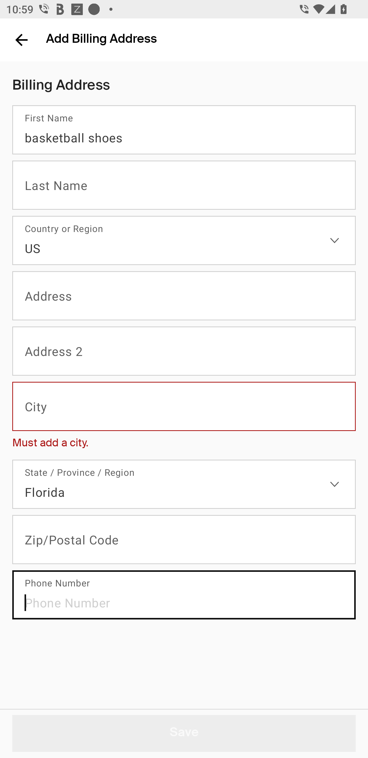  What do you see at coordinates (184, 296) in the screenshot?
I see `Address` at bounding box center [184, 296].